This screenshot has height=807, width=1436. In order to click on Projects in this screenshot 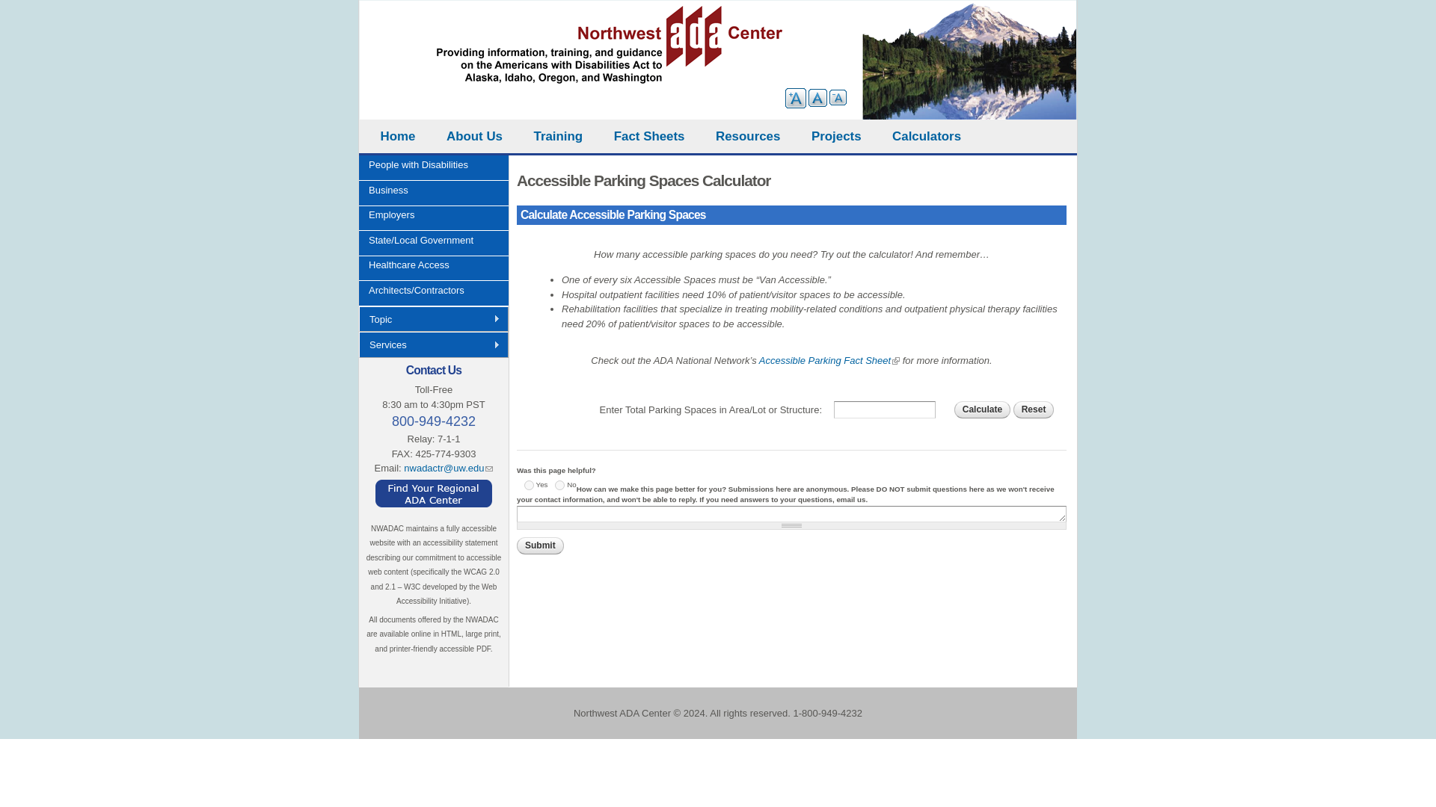, I will do `click(836, 136)`.